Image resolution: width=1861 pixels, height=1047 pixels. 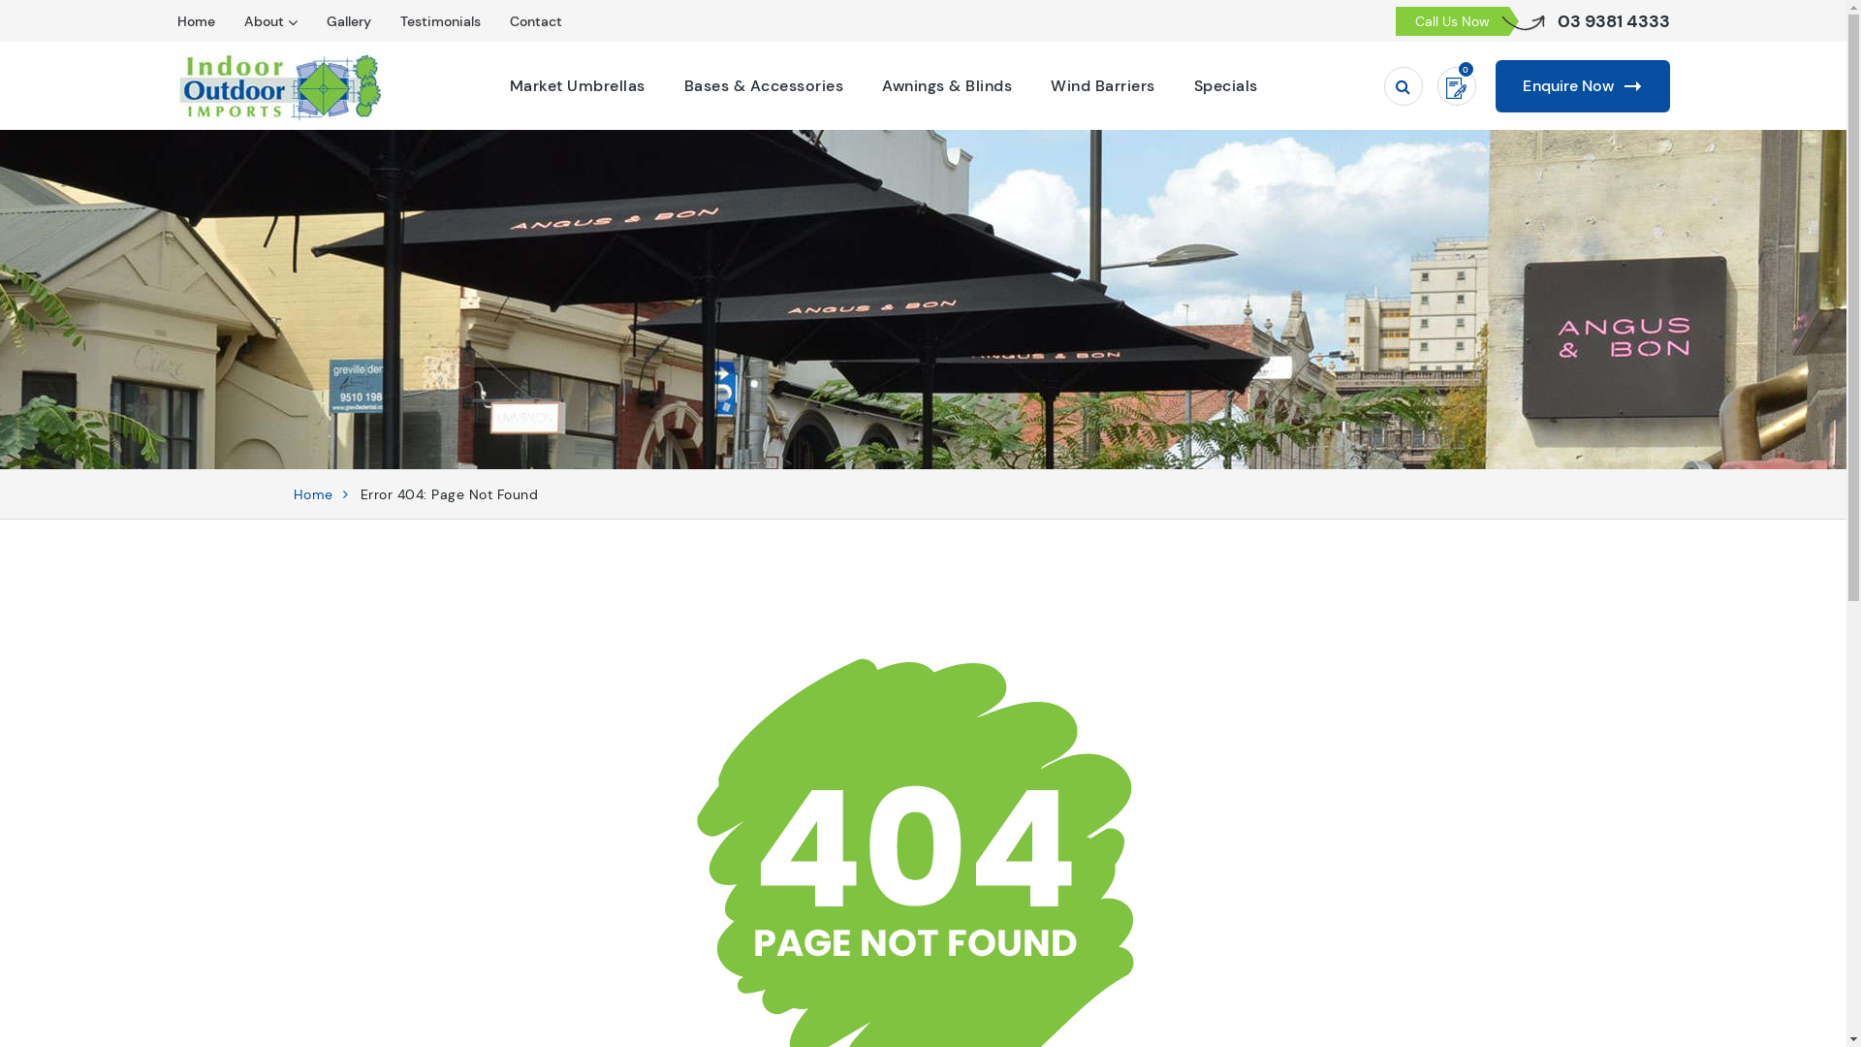 I want to click on Home, so click(x=196, y=21).